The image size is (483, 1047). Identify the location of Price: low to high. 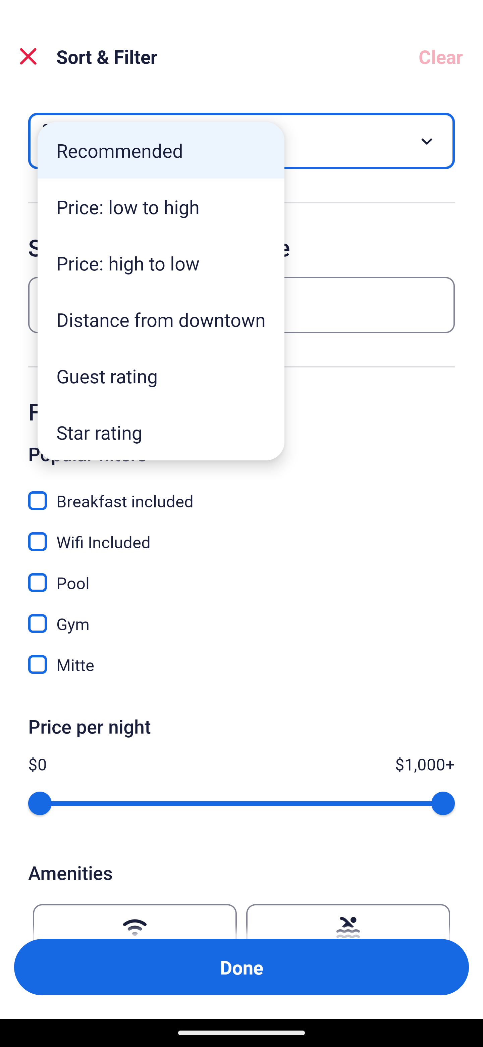
(161, 207).